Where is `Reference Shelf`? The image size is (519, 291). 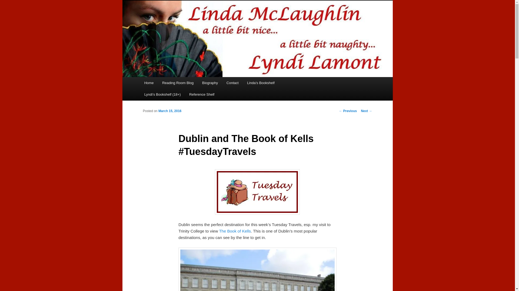
Reference Shelf is located at coordinates (202, 94).